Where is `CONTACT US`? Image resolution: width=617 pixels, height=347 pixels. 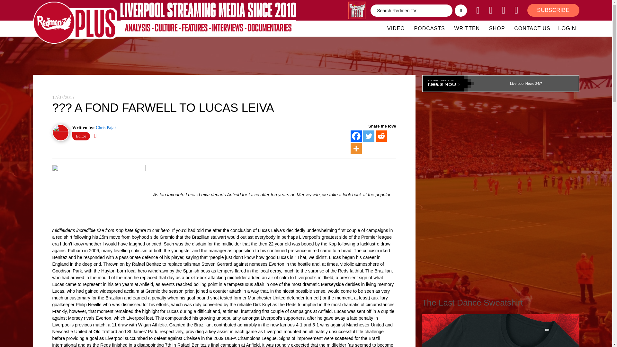 CONTACT US is located at coordinates (532, 28).